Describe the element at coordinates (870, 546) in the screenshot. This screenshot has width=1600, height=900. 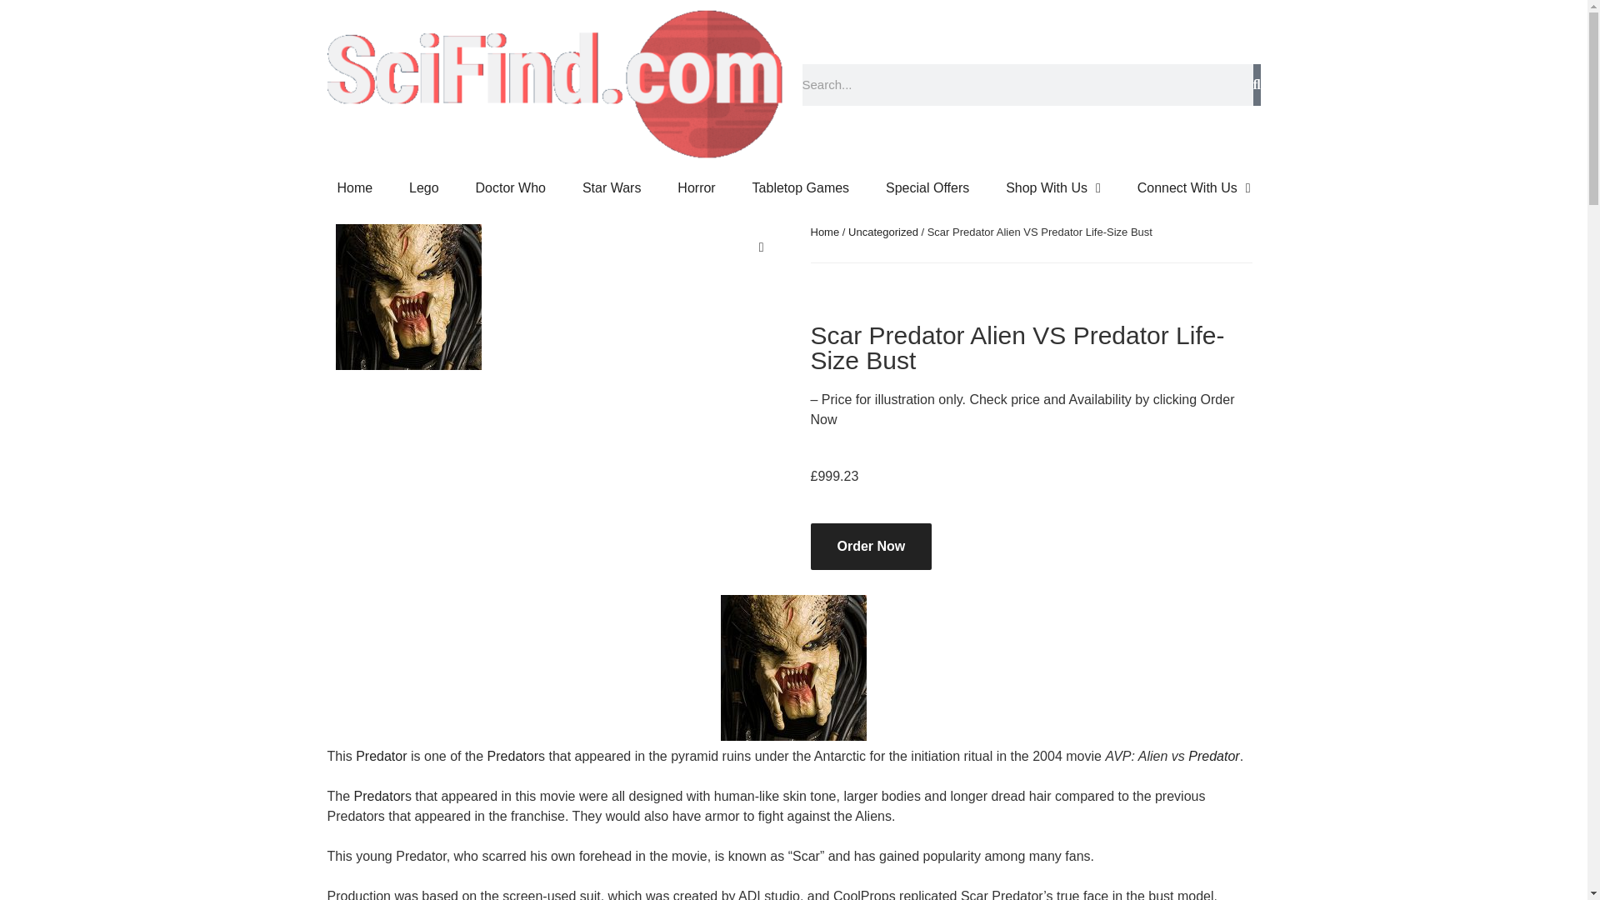
I see `Order Now` at that location.